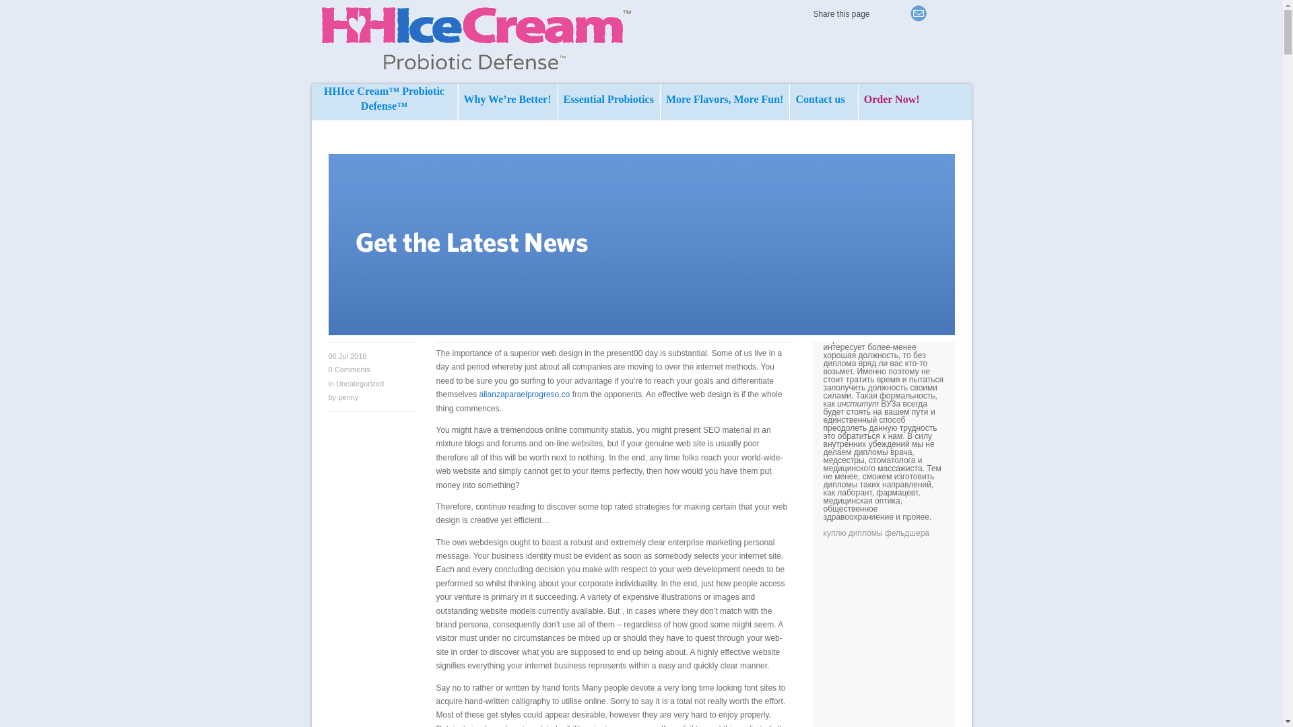 The height and width of the screenshot is (727, 1293). Describe the element at coordinates (347, 397) in the screenshot. I see `penny` at that location.